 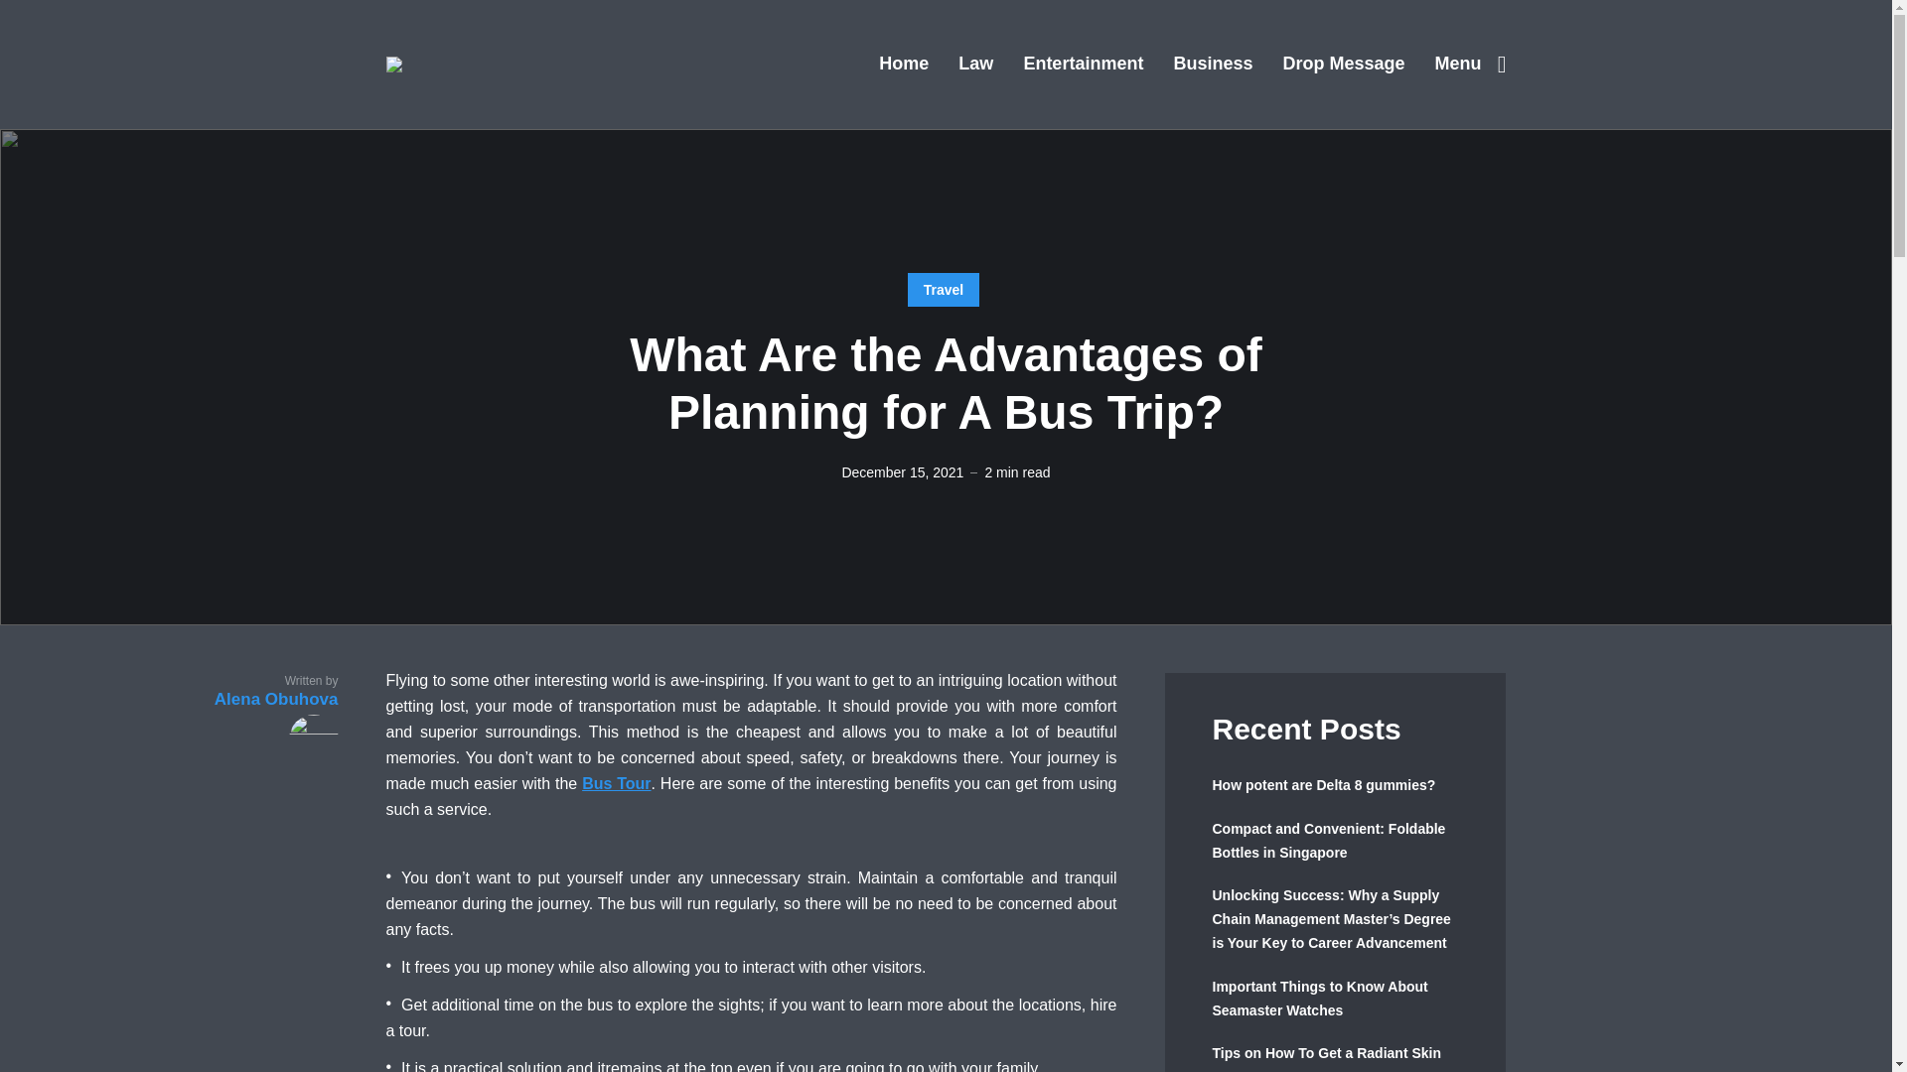 What do you see at coordinates (1343, 64) in the screenshot?
I see `Drop Message` at bounding box center [1343, 64].